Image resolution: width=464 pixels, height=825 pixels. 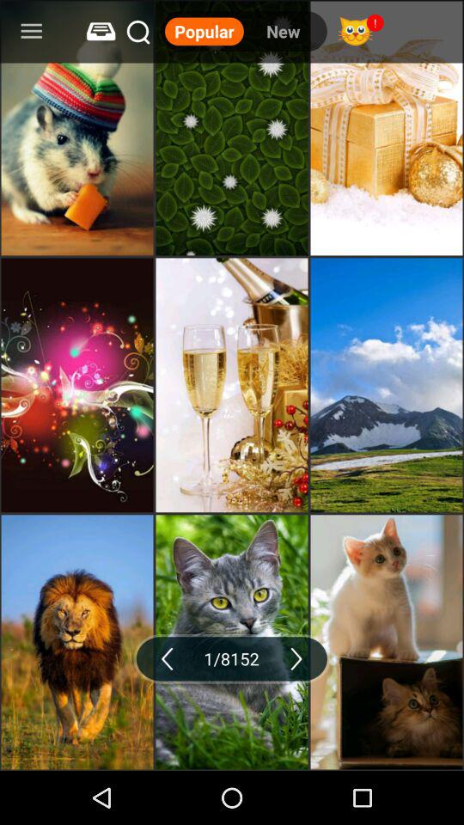 What do you see at coordinates (77, 385) in the screenshot?
I see `click the fourth image` at bounding box center [77, 385].